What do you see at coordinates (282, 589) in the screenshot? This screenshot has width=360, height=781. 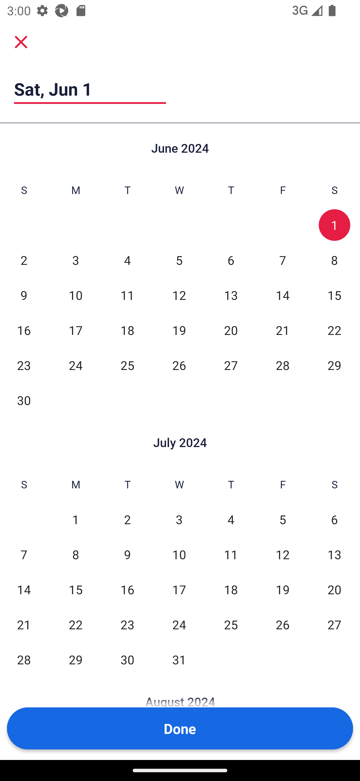 I see `19 Fri, Jul 19, Not Selected` at bounding box center [282, 589].